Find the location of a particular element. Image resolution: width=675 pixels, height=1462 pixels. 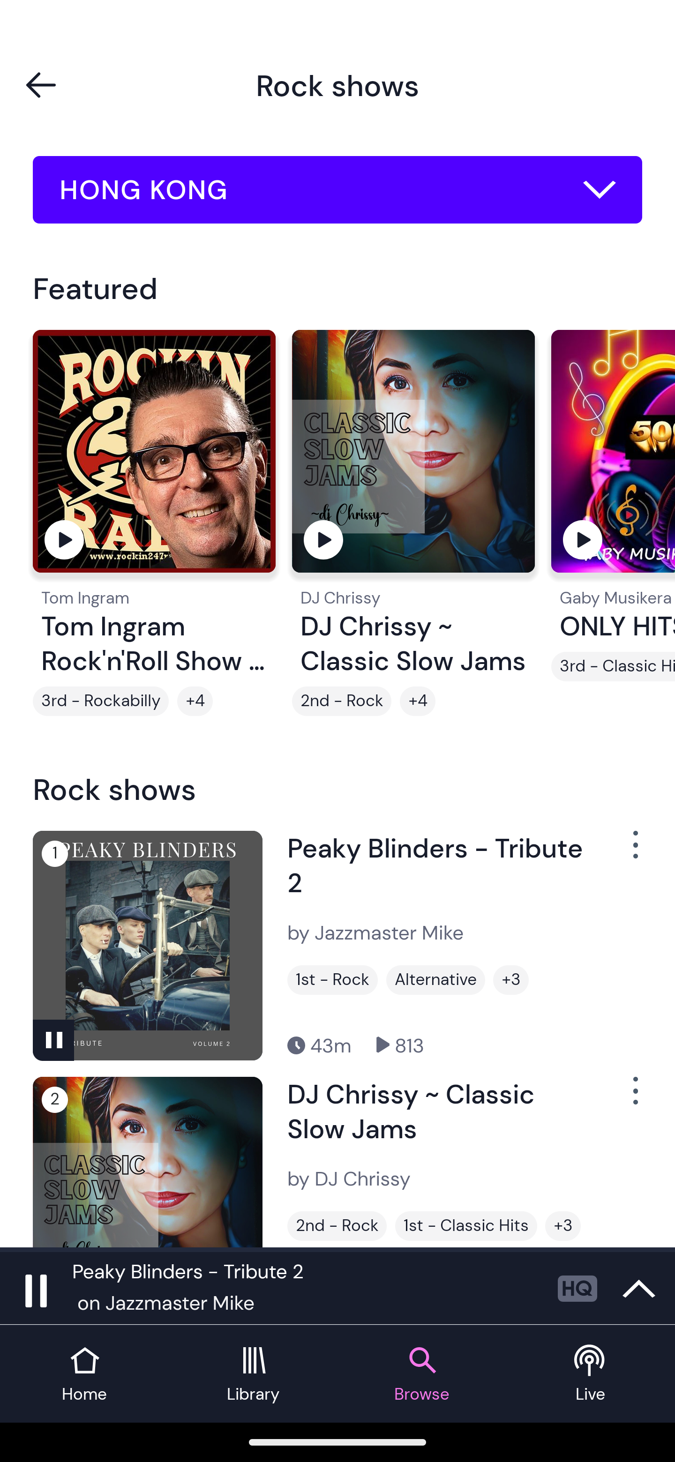

Show Options Menu Button is located at coordinates (634, 851).